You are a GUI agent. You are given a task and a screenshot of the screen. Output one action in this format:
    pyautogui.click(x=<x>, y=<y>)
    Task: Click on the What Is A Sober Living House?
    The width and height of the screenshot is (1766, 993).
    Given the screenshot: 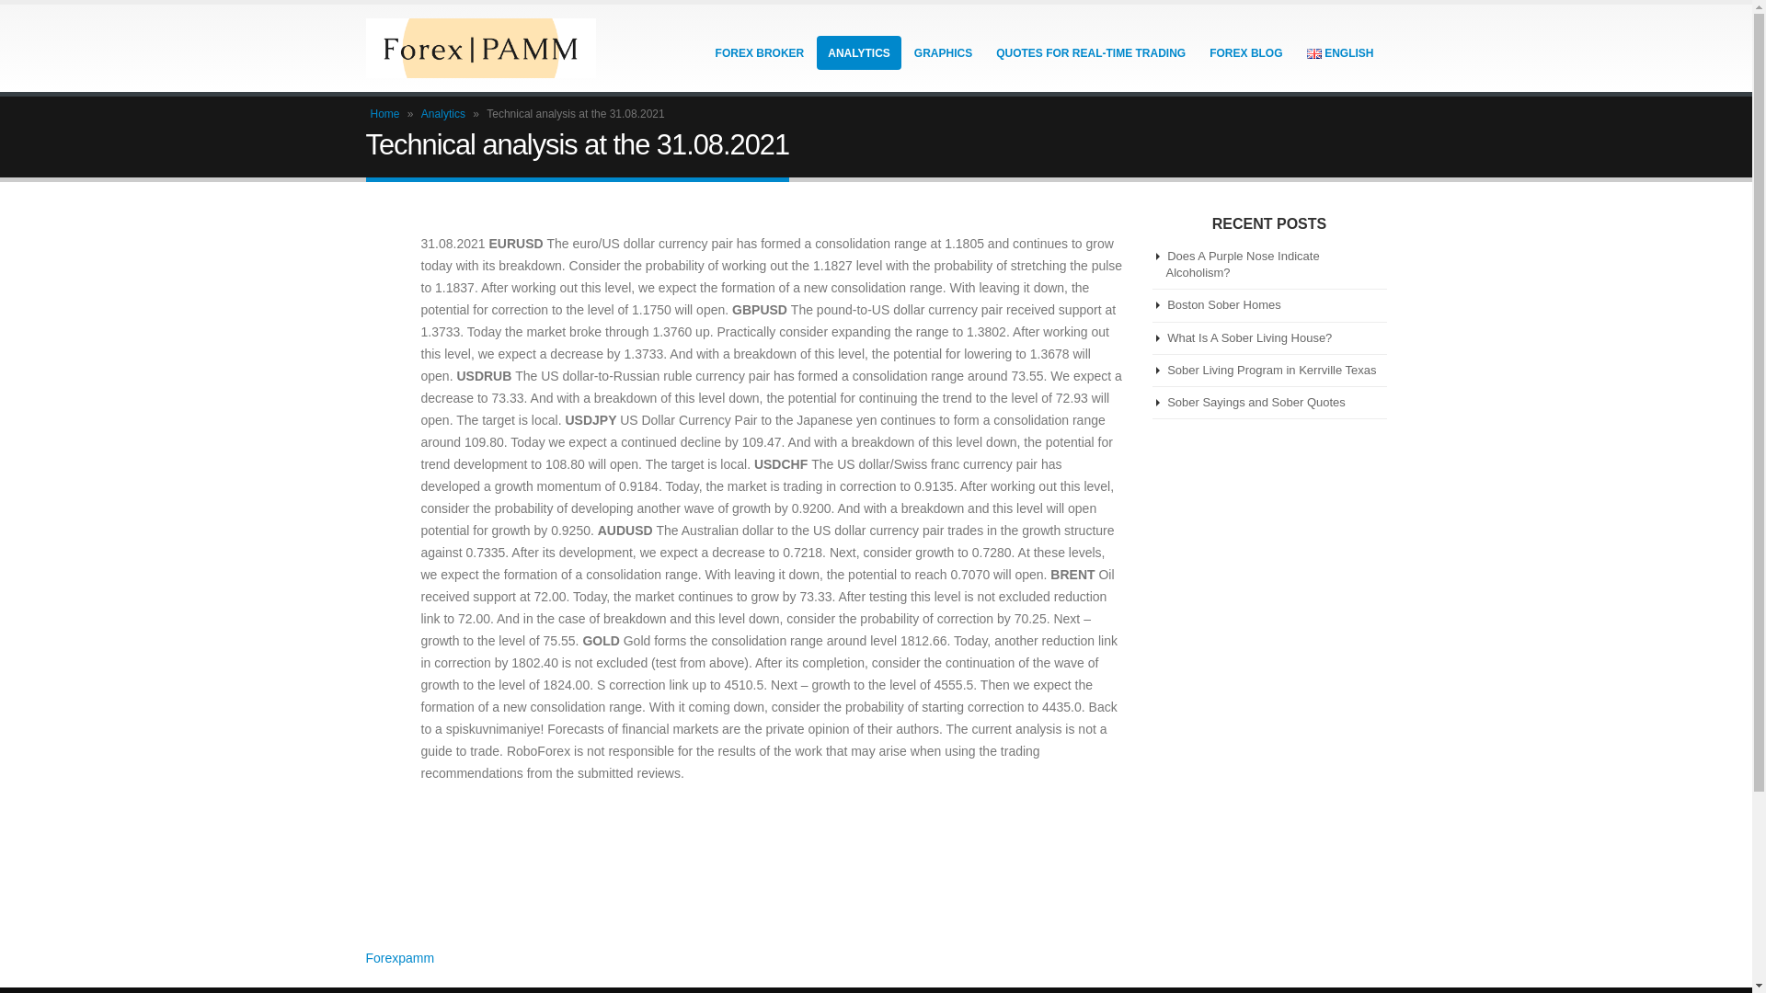 What is the action you would take?
    pyautogui.click(x=1249, y=337)
    